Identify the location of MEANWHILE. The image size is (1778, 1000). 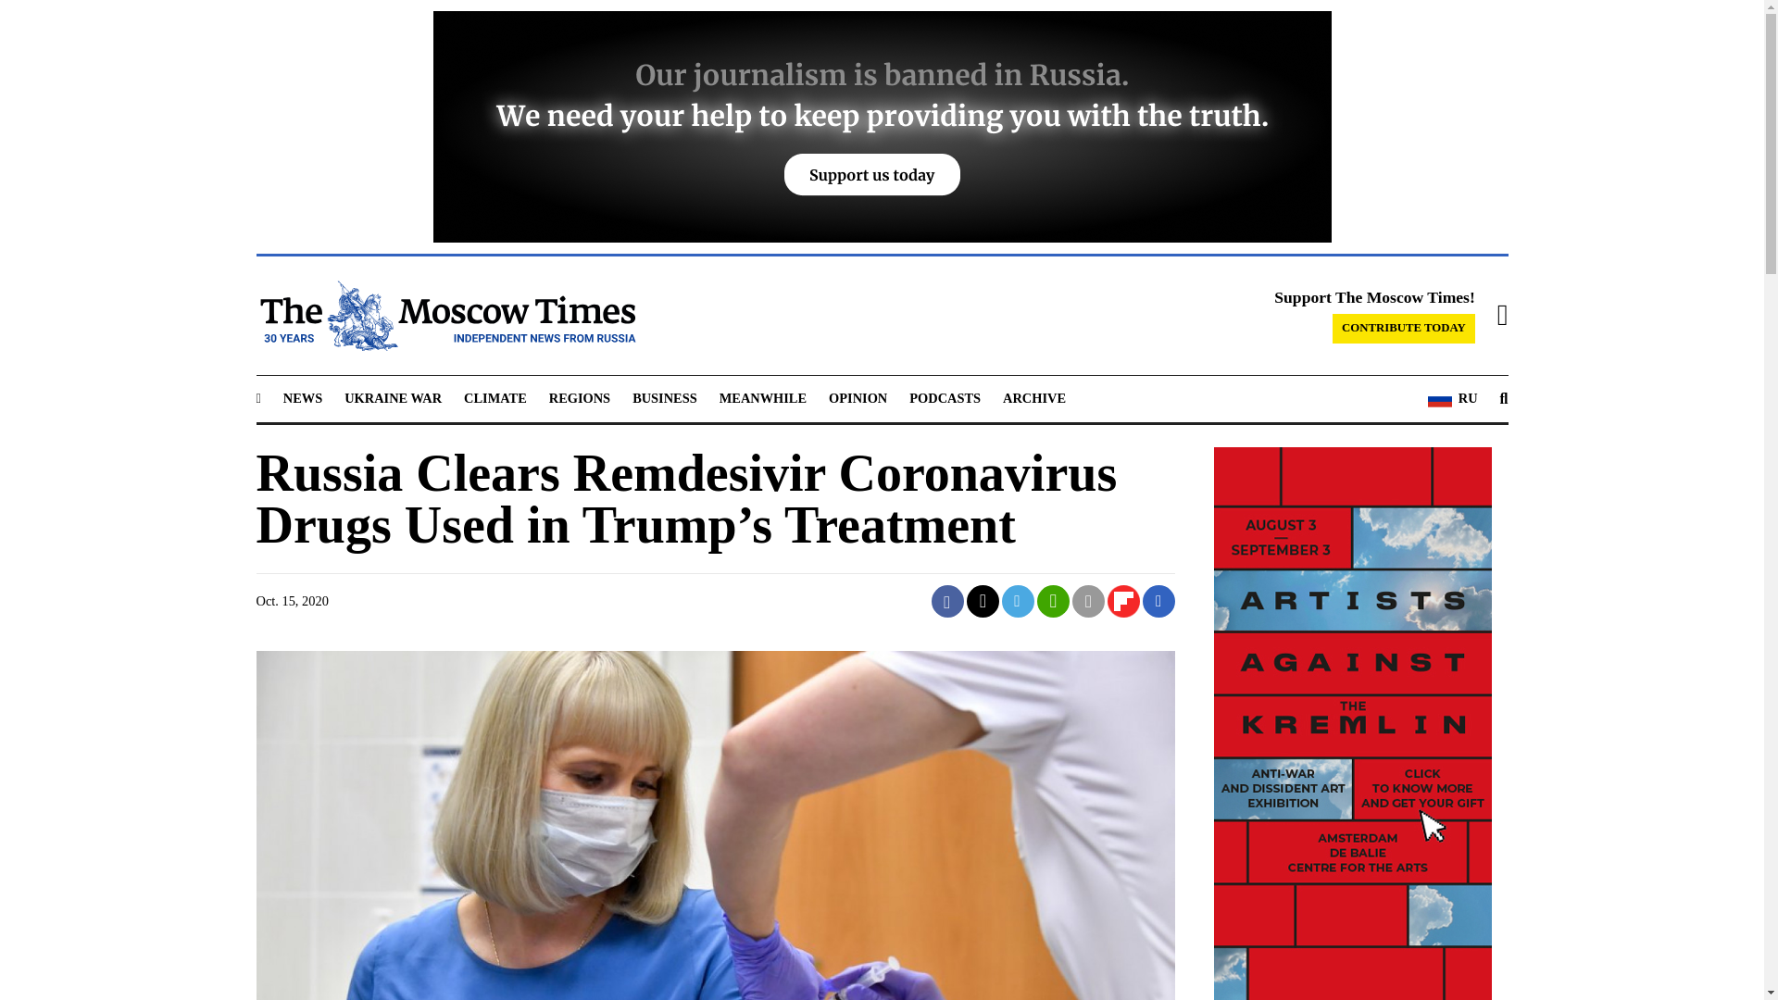
(763, 398).